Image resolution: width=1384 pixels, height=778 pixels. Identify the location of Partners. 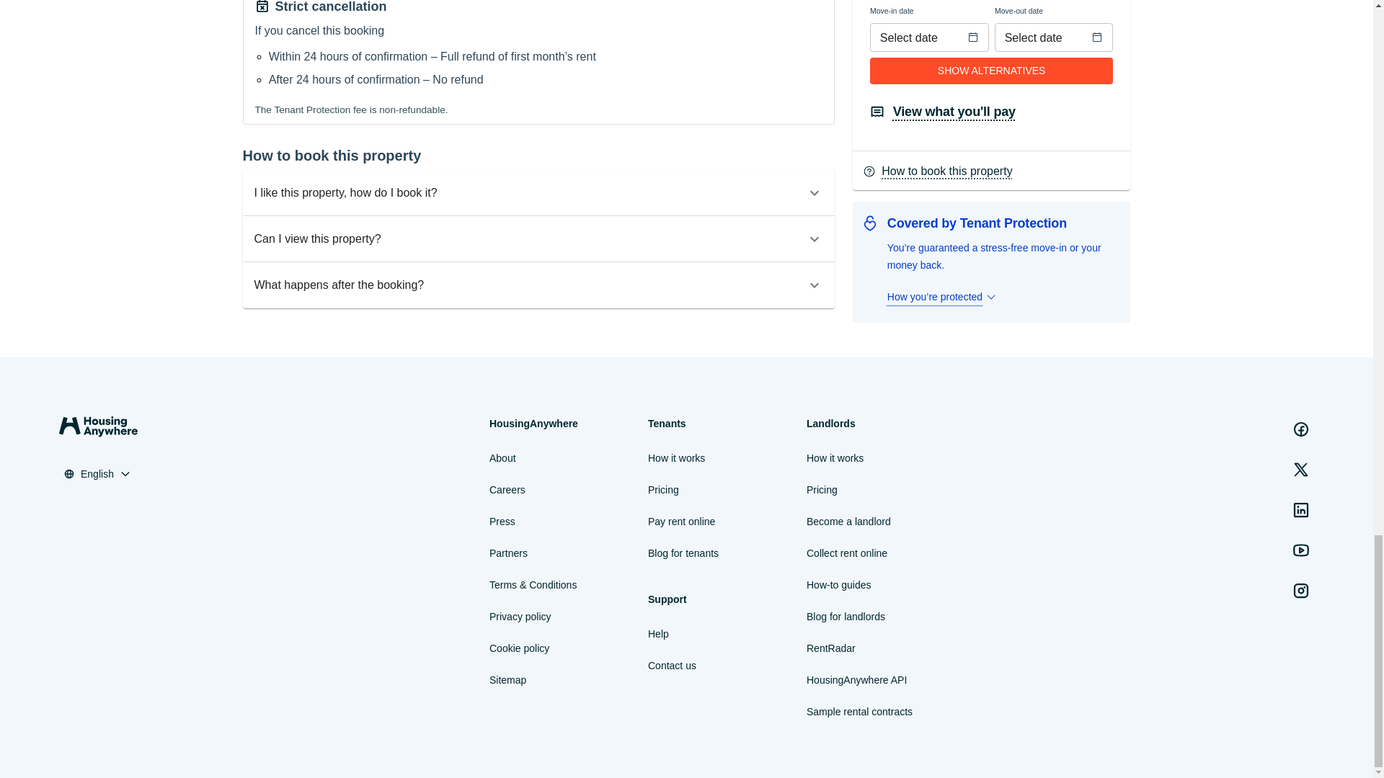
(508, 553).